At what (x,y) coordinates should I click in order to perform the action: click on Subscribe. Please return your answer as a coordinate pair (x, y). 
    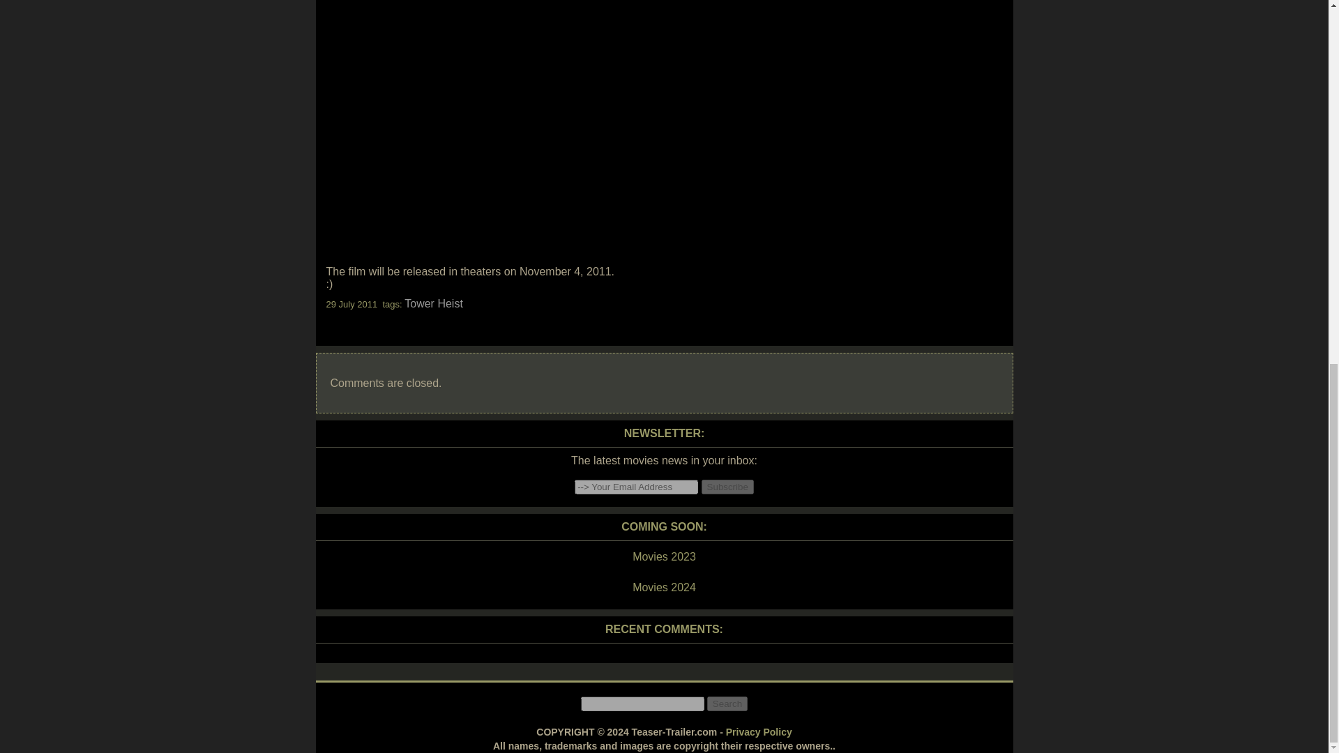
    Looking at the image, I should click on (727, 487).